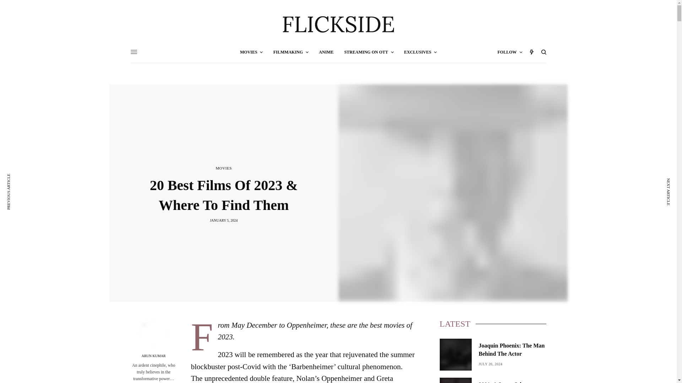 Image resolution: width=682 pixels, height=383 pixels. I want to click on FILMMAKING, so click(291, 52).